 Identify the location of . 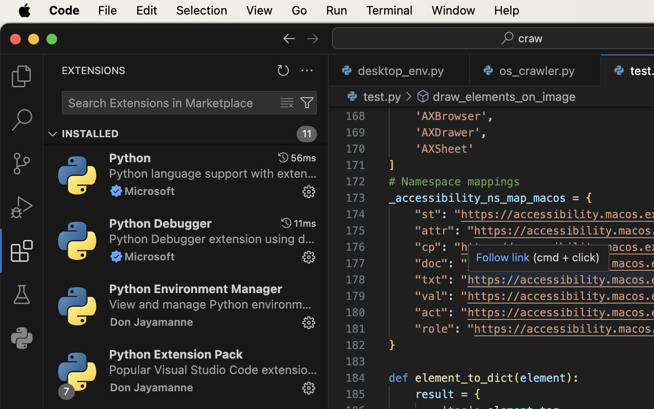
(53, 134).